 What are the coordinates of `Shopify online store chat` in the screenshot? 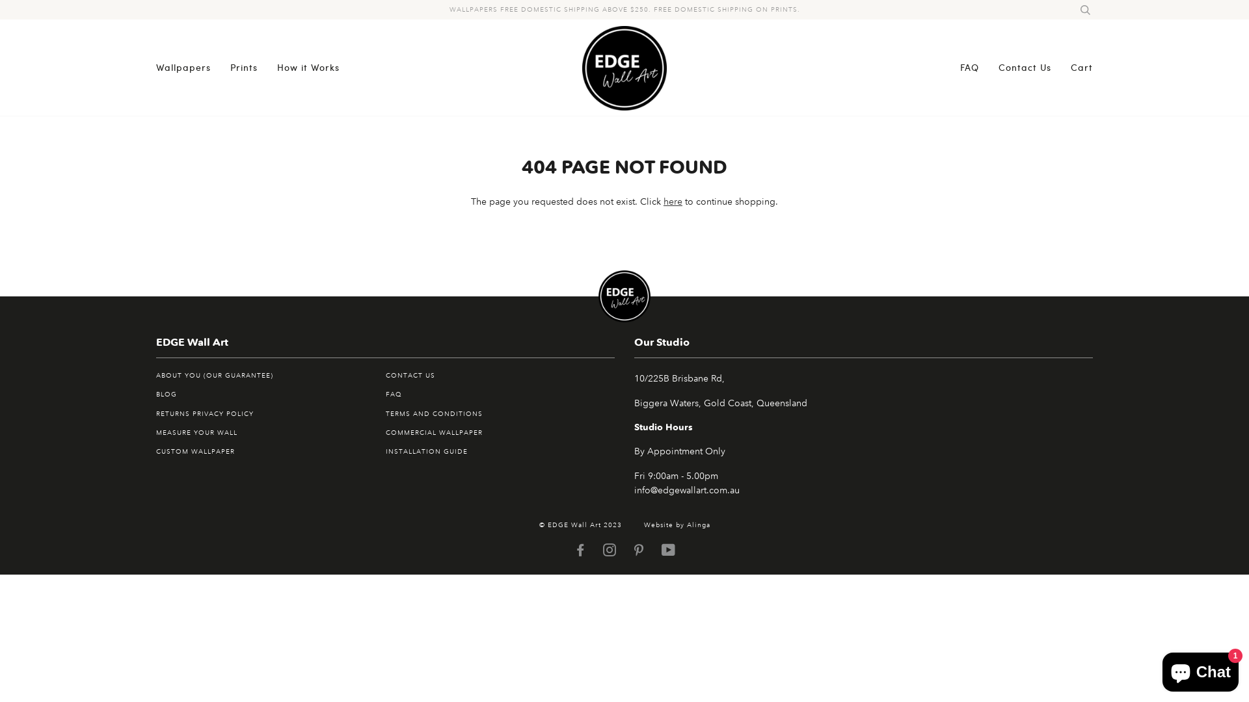 It's located at (1201, 669).